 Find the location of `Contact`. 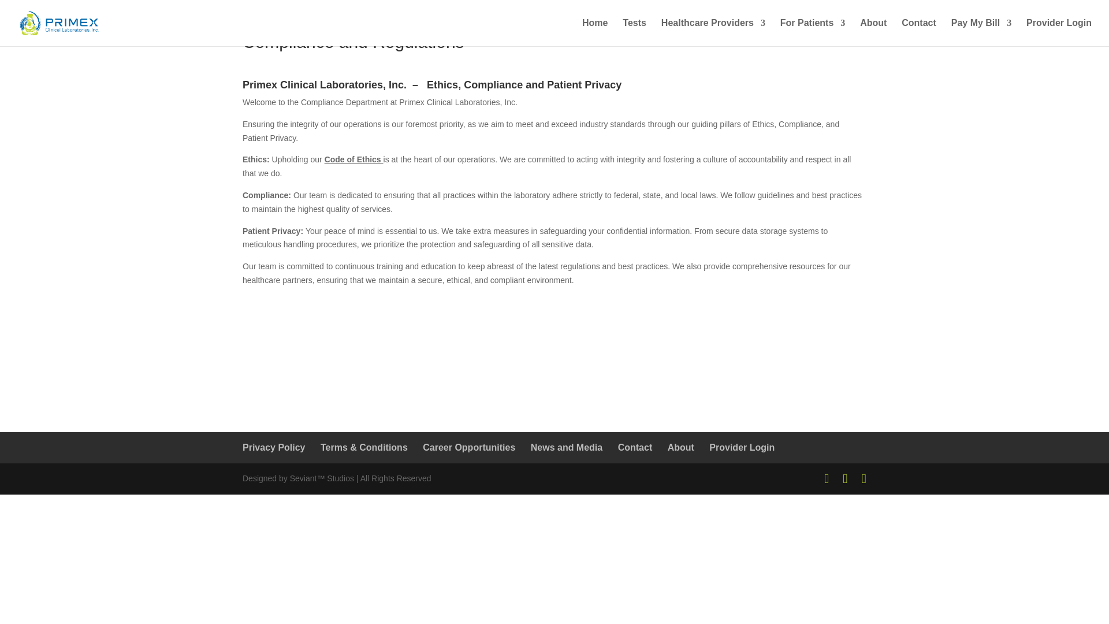

Contact is located at coordinates (918, 32).